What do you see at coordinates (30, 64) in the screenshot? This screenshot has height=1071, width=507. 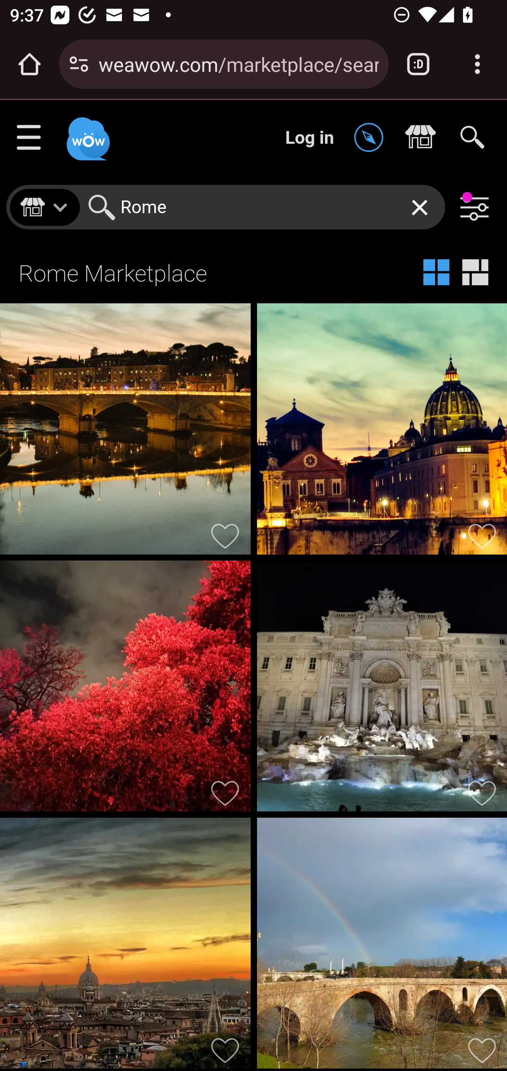 I see `Open the home page` at bounding box center [30, 64].